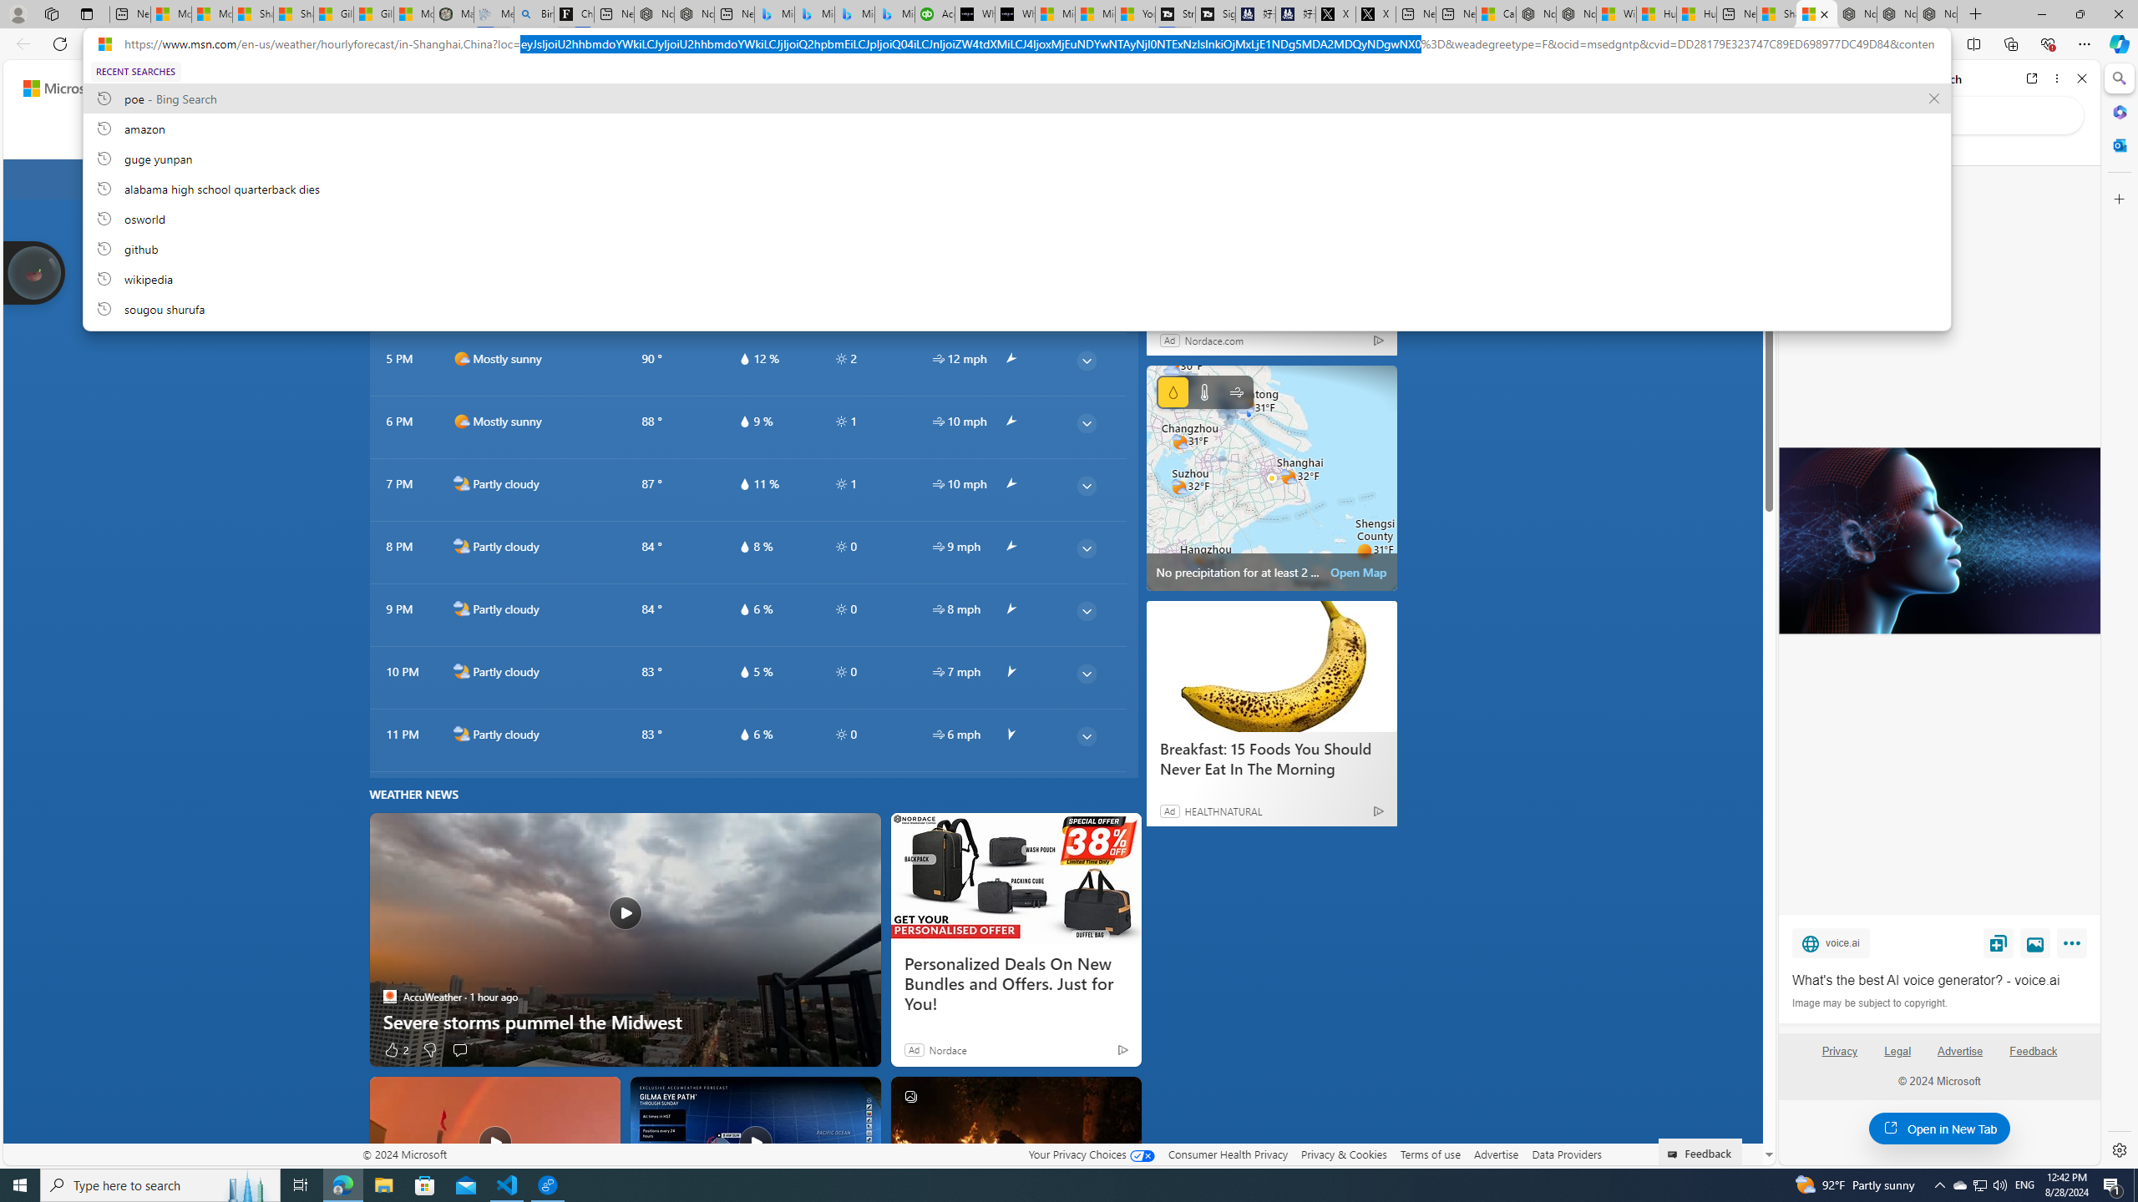 The width and height of the screenshot is (2138, 1202). What do you see at coordinates (2032, 78) in the screenshot?
I see `Open link in new tab` at bounding box center [2032, 78].